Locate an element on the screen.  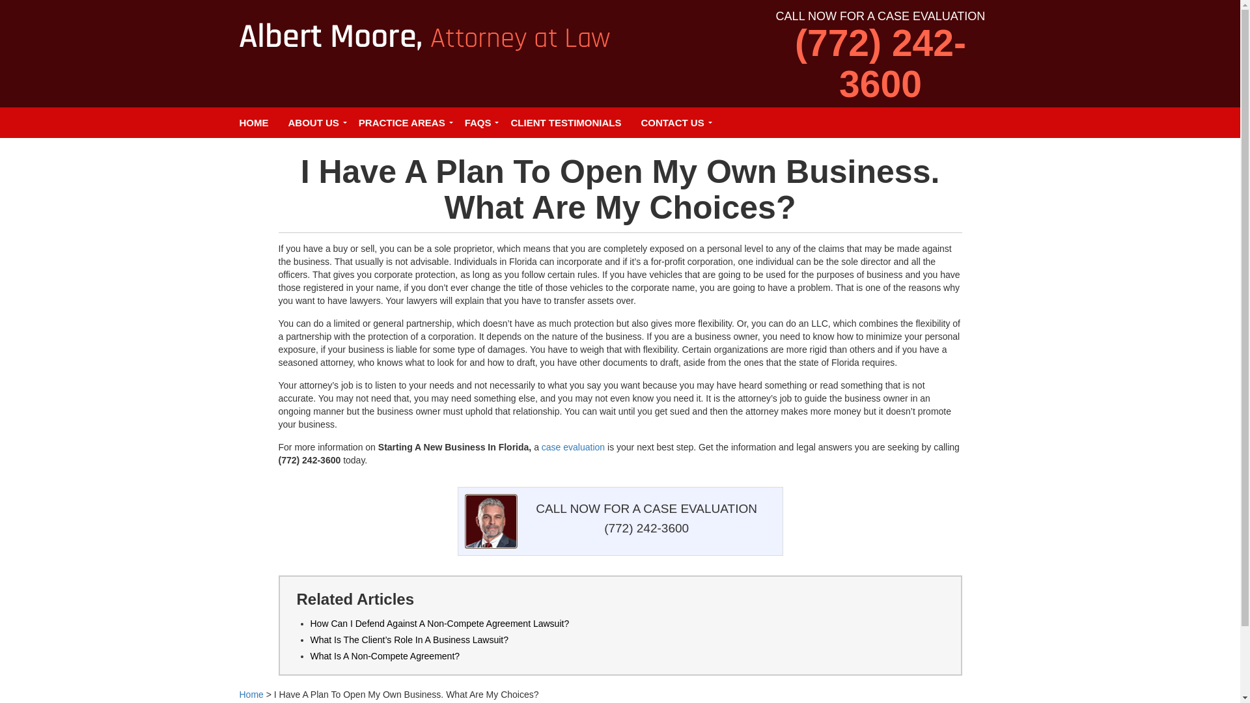
case evaluation is located at coordinates (573, 447).